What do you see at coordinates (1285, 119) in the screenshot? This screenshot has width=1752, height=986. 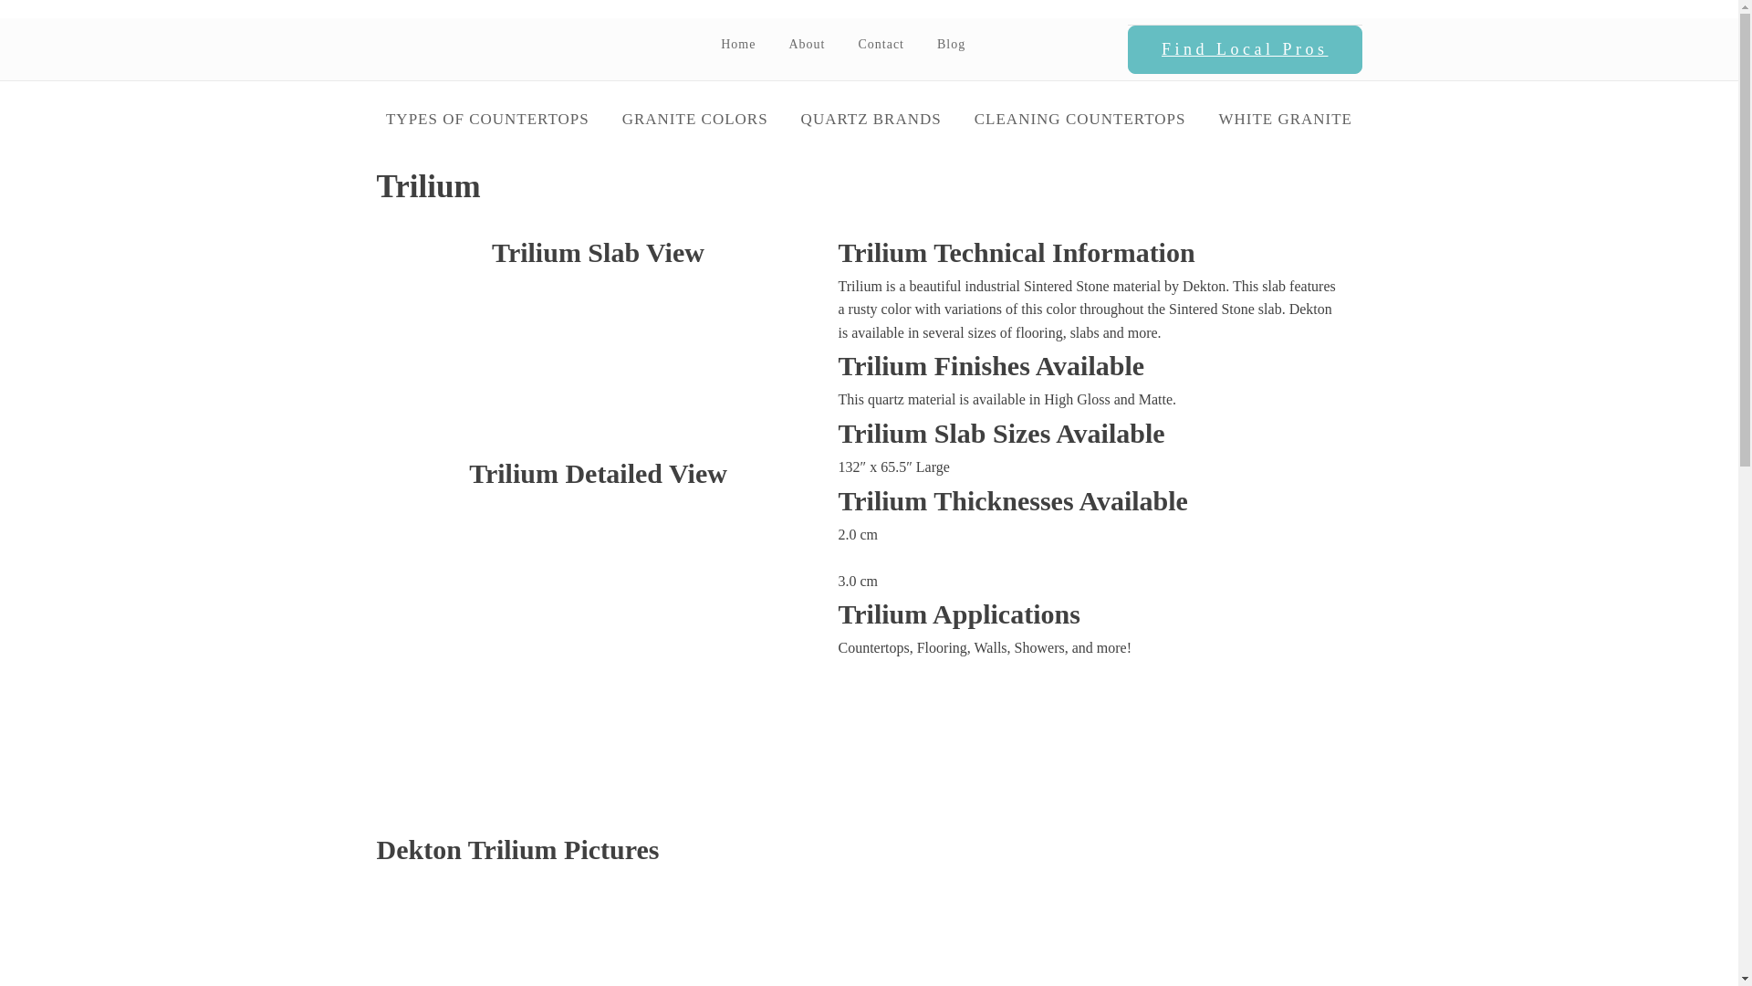 I see `WHITE GRANITE` at bounding box center [1285, 119].